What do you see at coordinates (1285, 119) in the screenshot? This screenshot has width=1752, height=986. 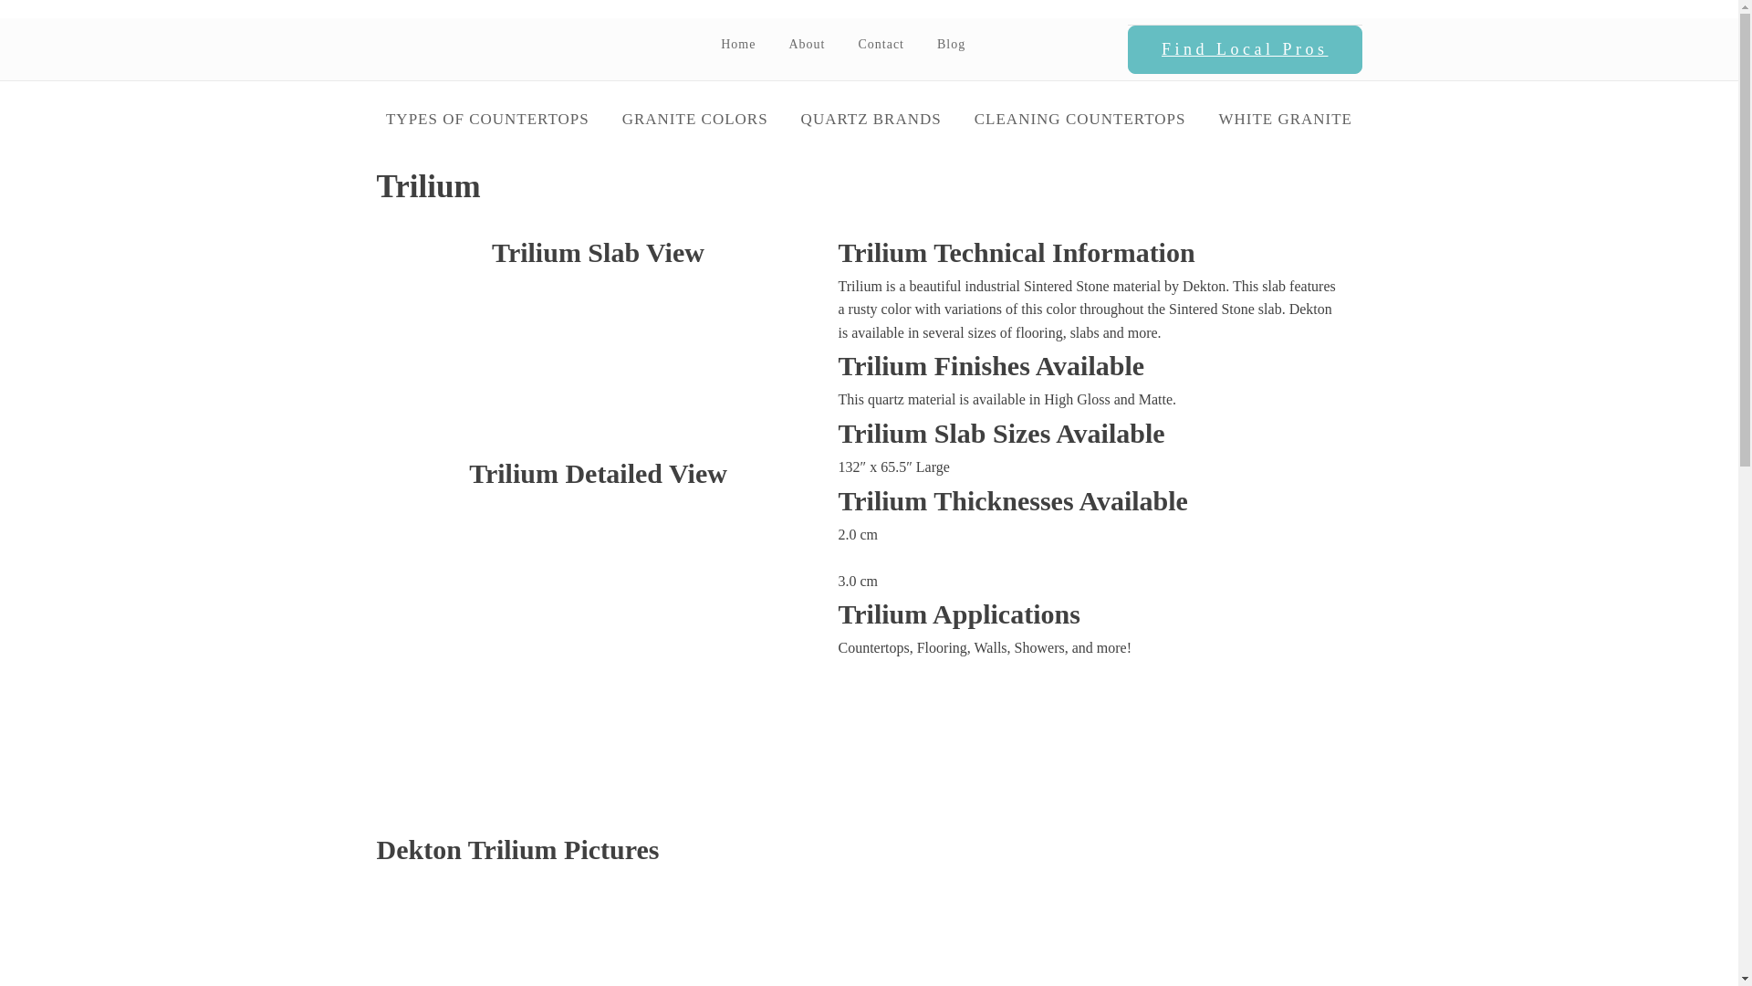 I see `WHITE GRANITE` at bounding box center [1285, 119].